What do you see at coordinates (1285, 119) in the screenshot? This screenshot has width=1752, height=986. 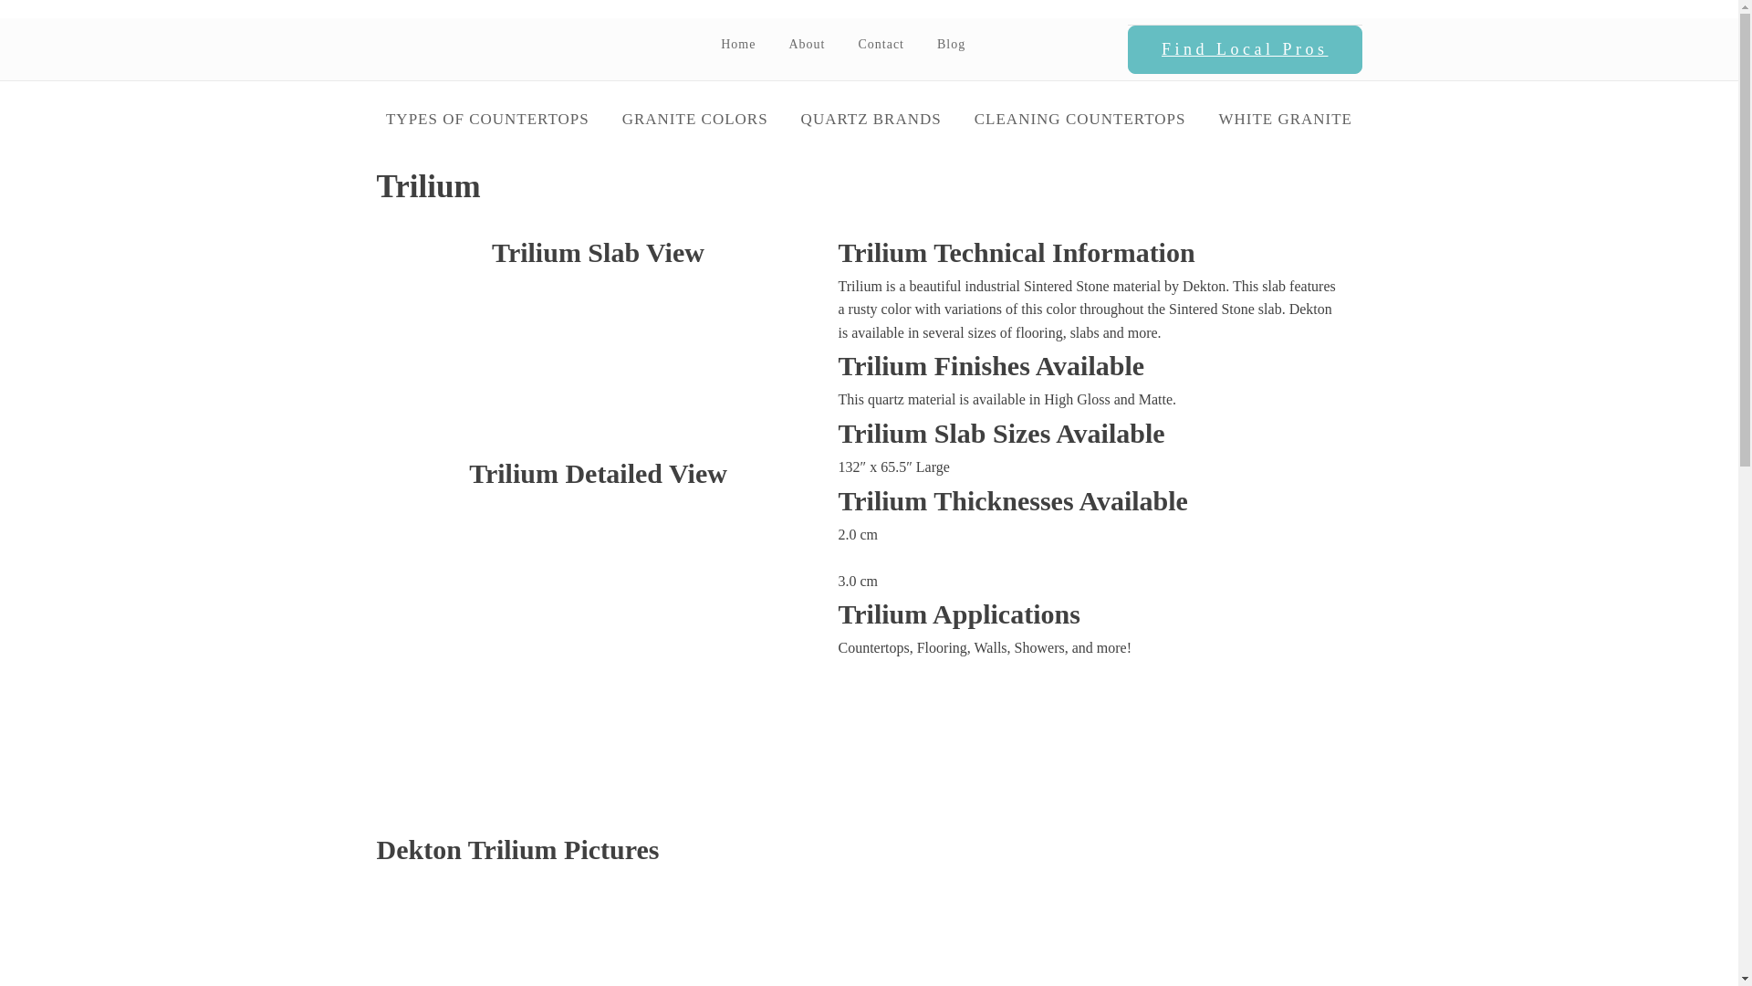 I see `WHITE GRANITE` at bounding box center [1285, 119].